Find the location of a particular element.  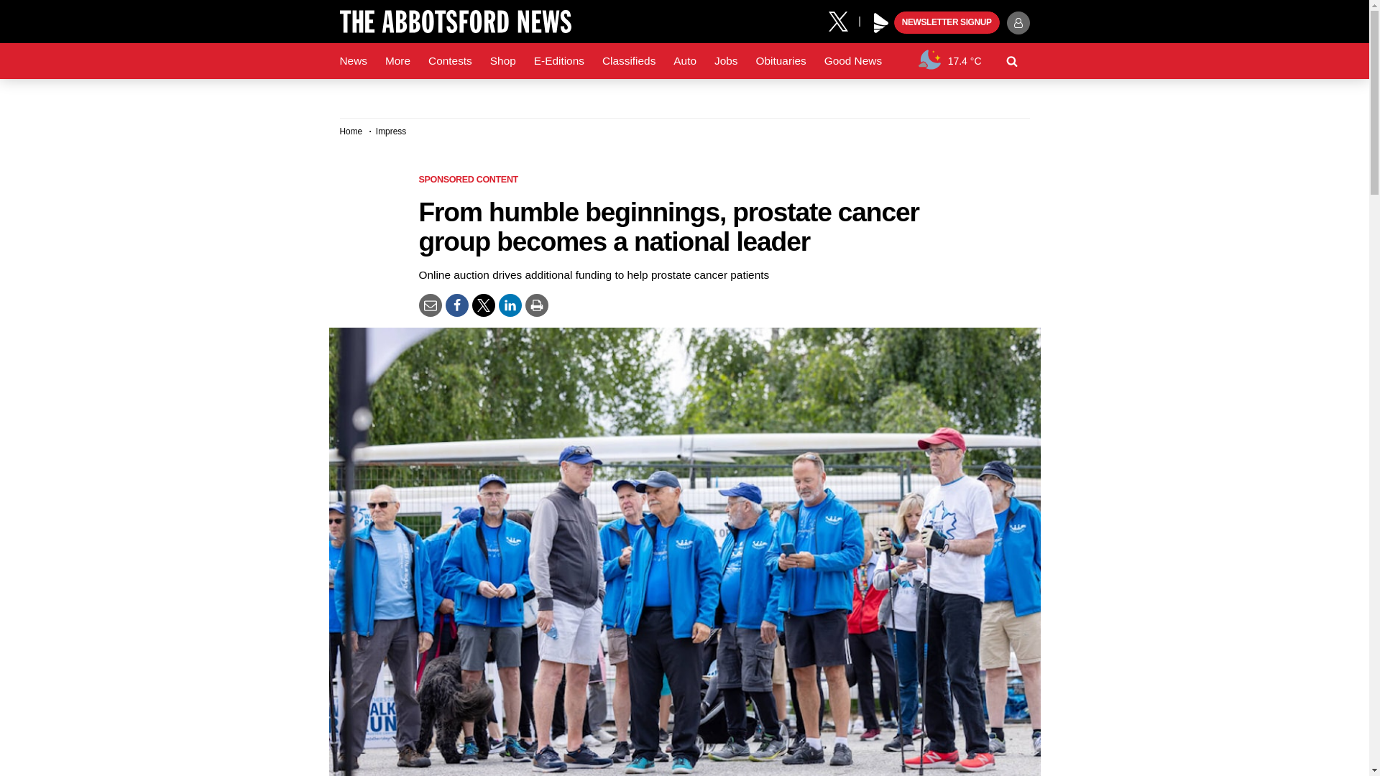

NEWSLETTER SIGNUP is located at coordinates (947, 23).